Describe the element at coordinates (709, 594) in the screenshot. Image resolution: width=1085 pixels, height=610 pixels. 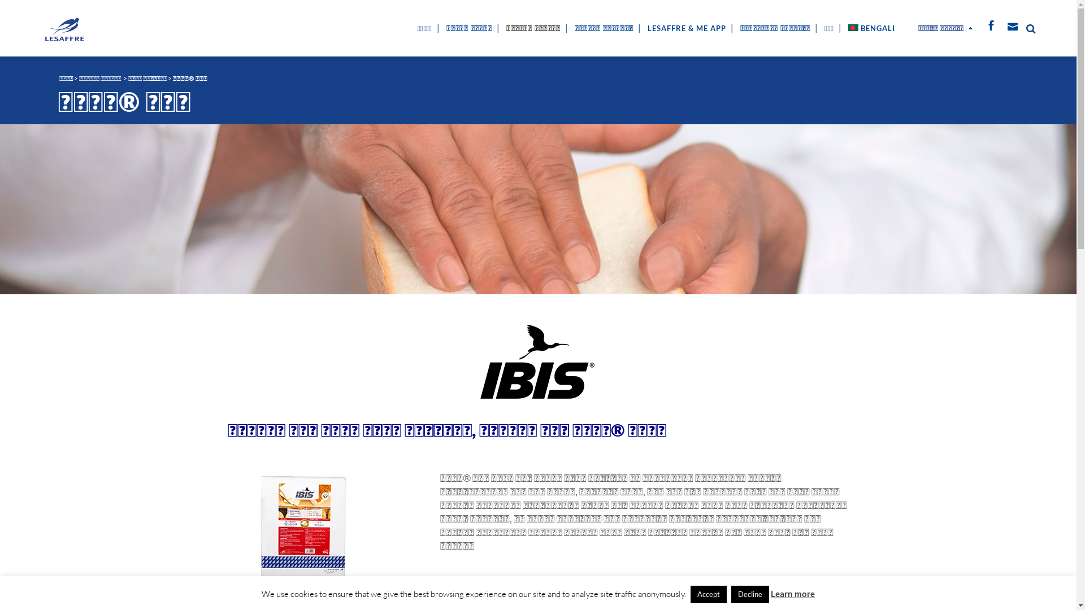
I see `Accept` at that location.